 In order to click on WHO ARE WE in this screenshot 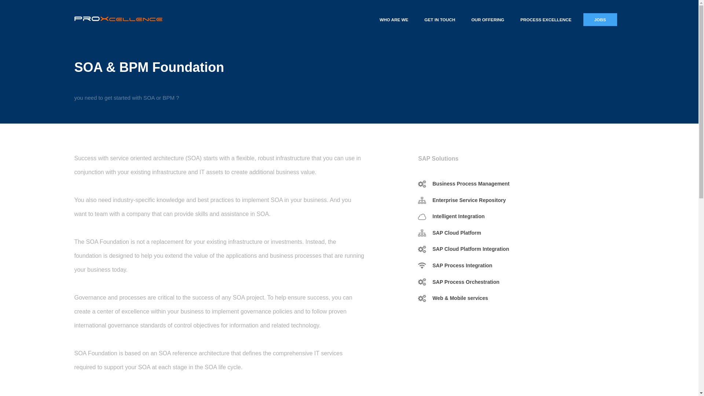, I will do `click(394, 20)`.